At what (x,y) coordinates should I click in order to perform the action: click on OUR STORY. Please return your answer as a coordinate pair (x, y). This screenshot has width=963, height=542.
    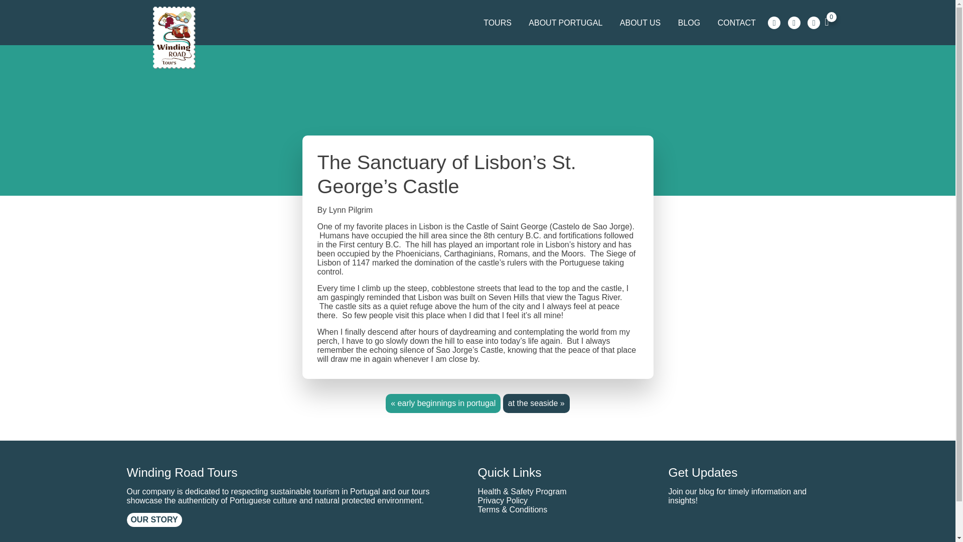
    Looking at the image, I should click on (153, 519).